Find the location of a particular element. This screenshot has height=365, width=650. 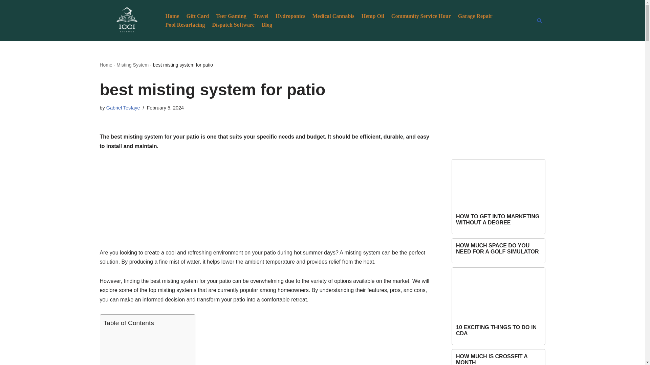

Garage Repair is located at coordinates (475, 16).